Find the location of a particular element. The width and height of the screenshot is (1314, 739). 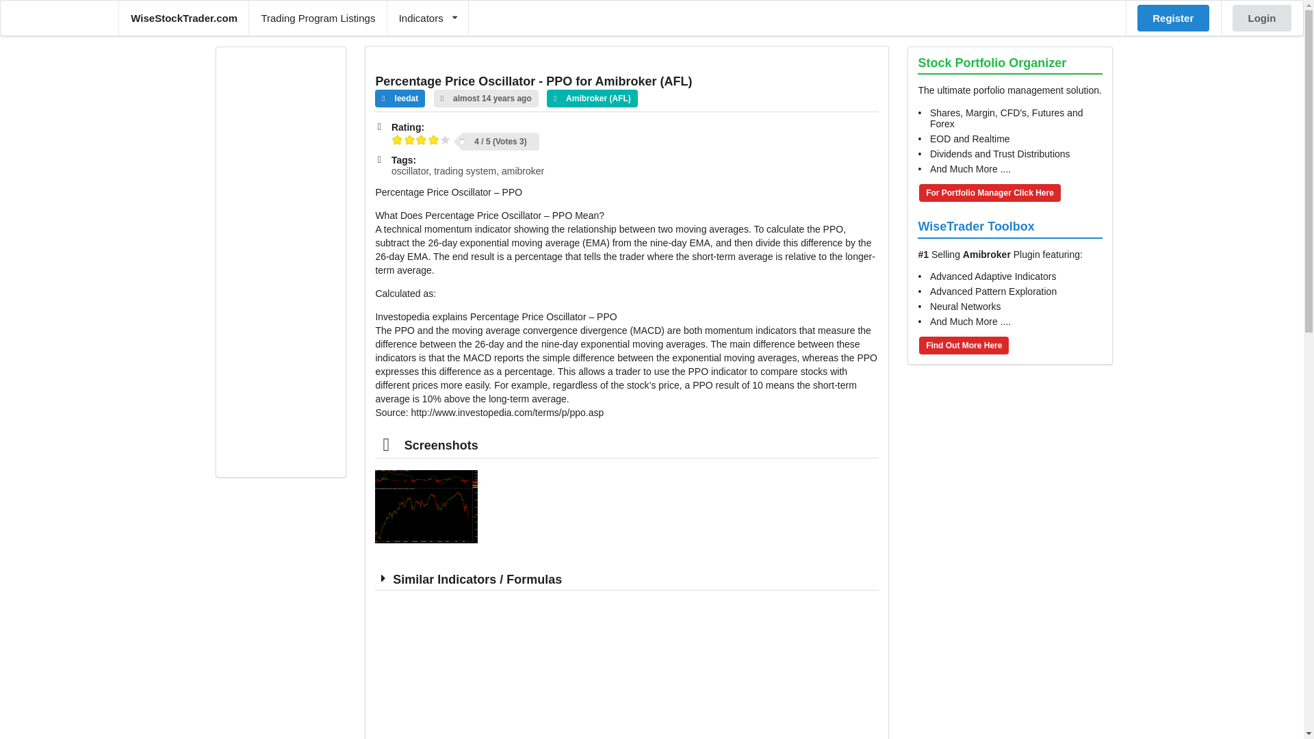

Advertisement is located at coordinates (627, 669).